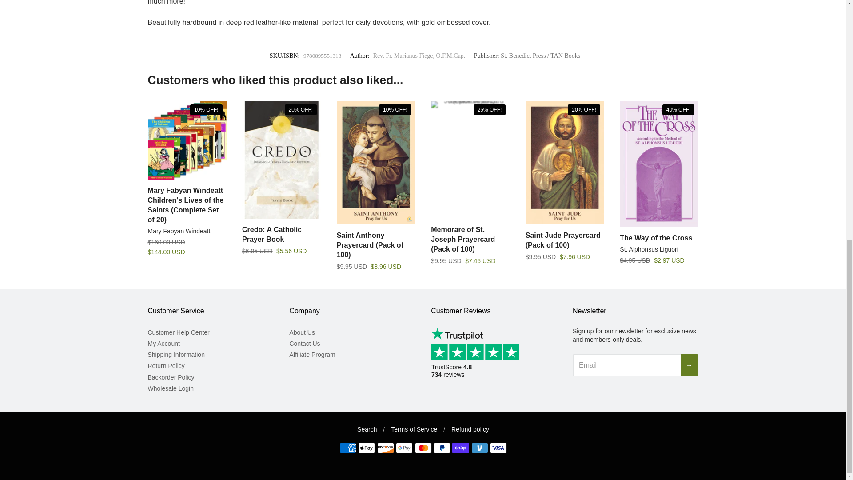  I want to click on PayPal, so click(442, 448).